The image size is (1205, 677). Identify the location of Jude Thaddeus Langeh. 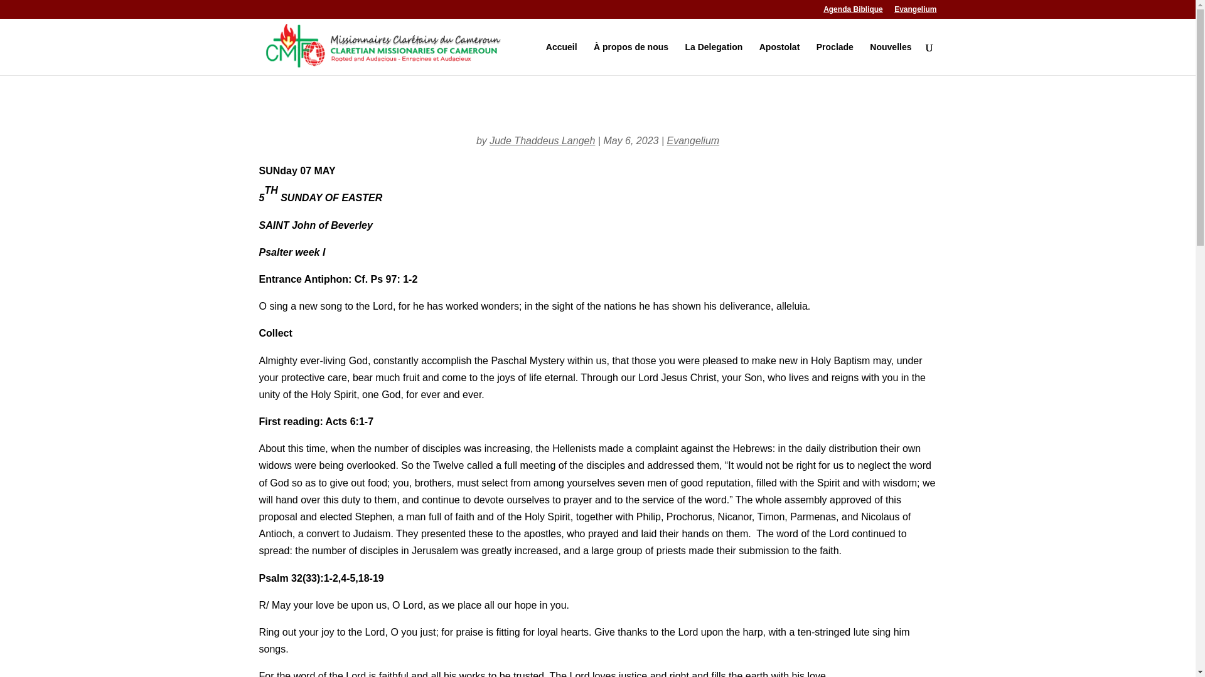
(542, 140).